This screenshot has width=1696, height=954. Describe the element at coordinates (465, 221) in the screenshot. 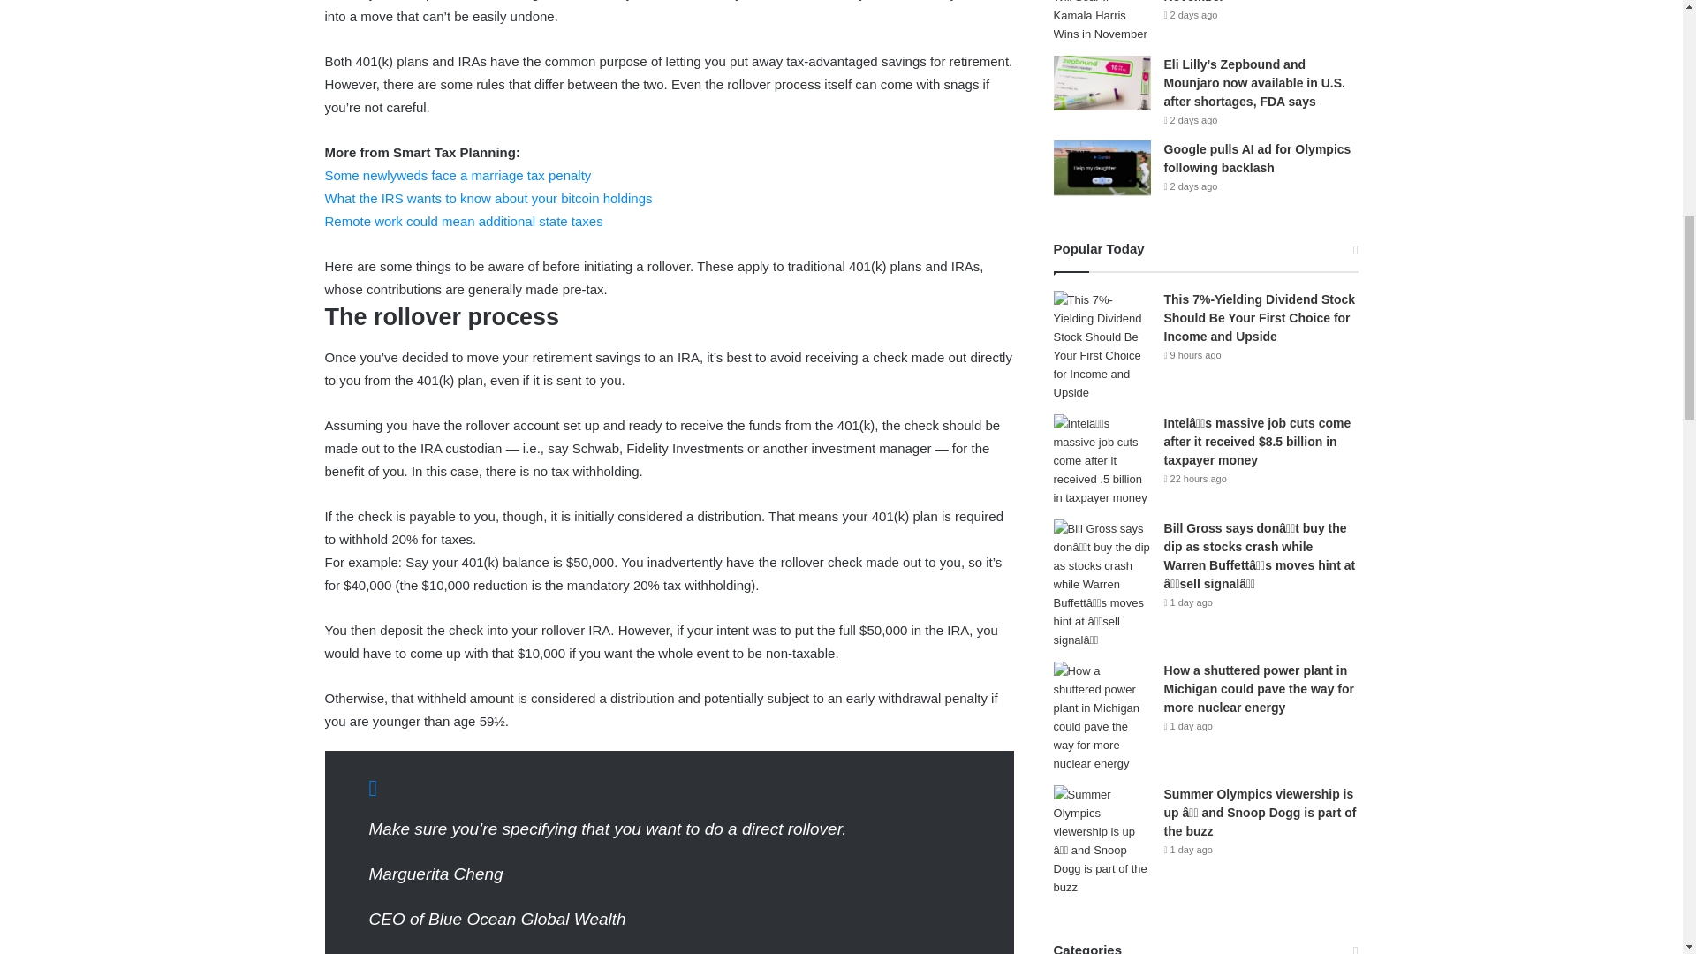

I see `Remote work could mean additional state taxes` at that location.